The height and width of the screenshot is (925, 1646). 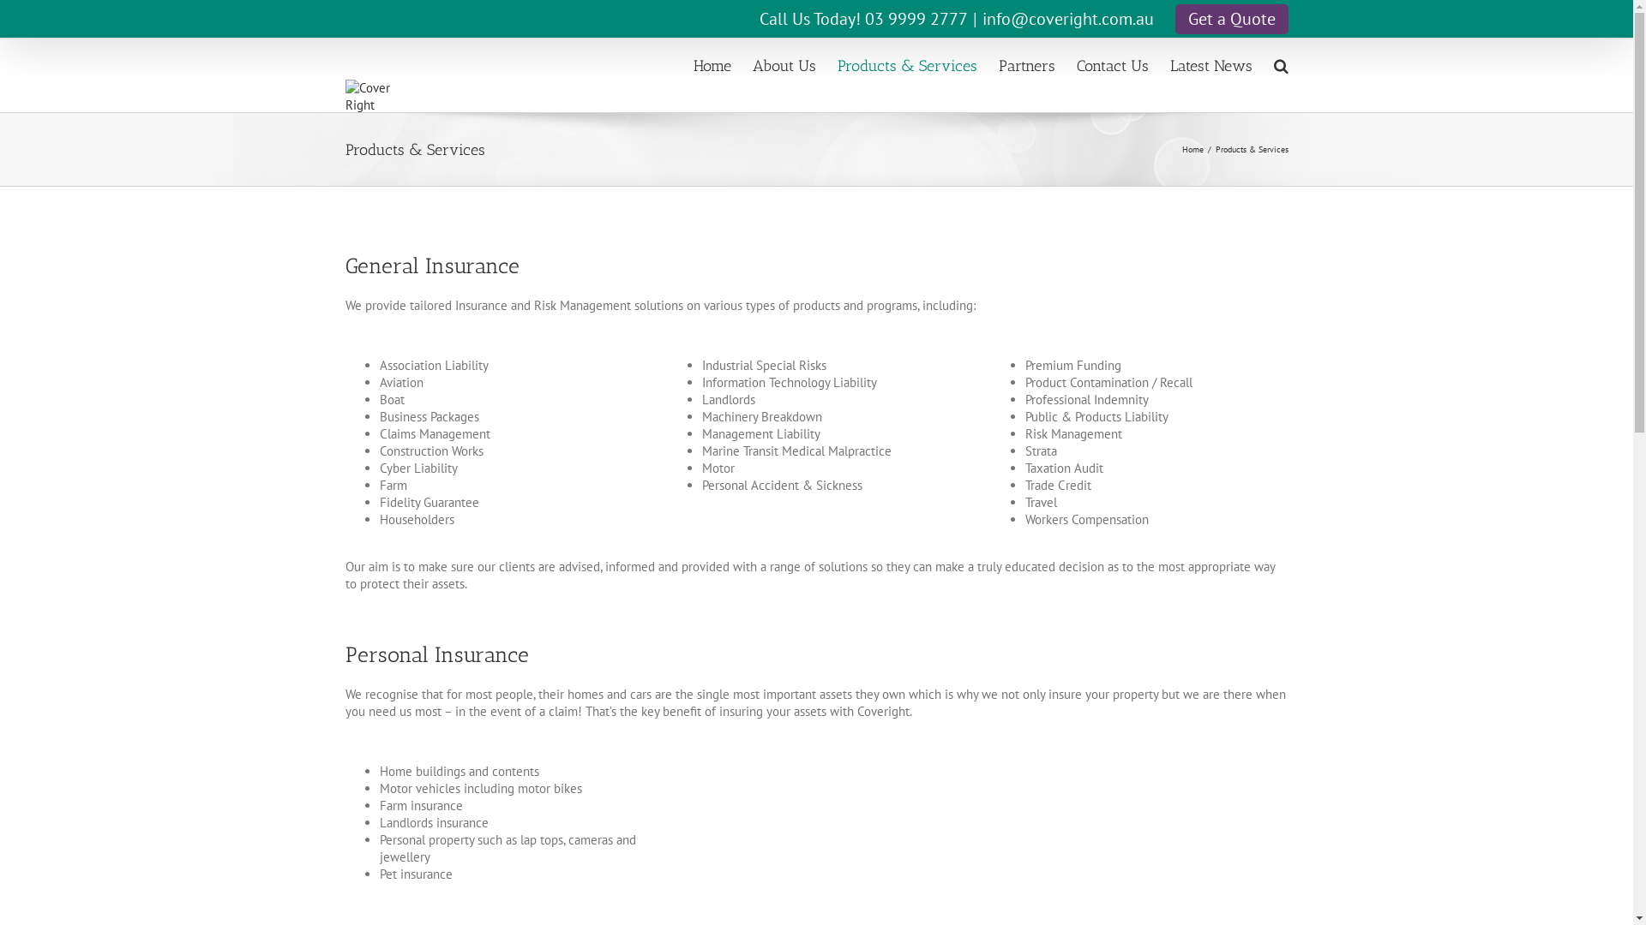 What do you see at coordinates (1210, 65) in the screenshot?
I see `Latest News` at bounding box center [1210, 65].